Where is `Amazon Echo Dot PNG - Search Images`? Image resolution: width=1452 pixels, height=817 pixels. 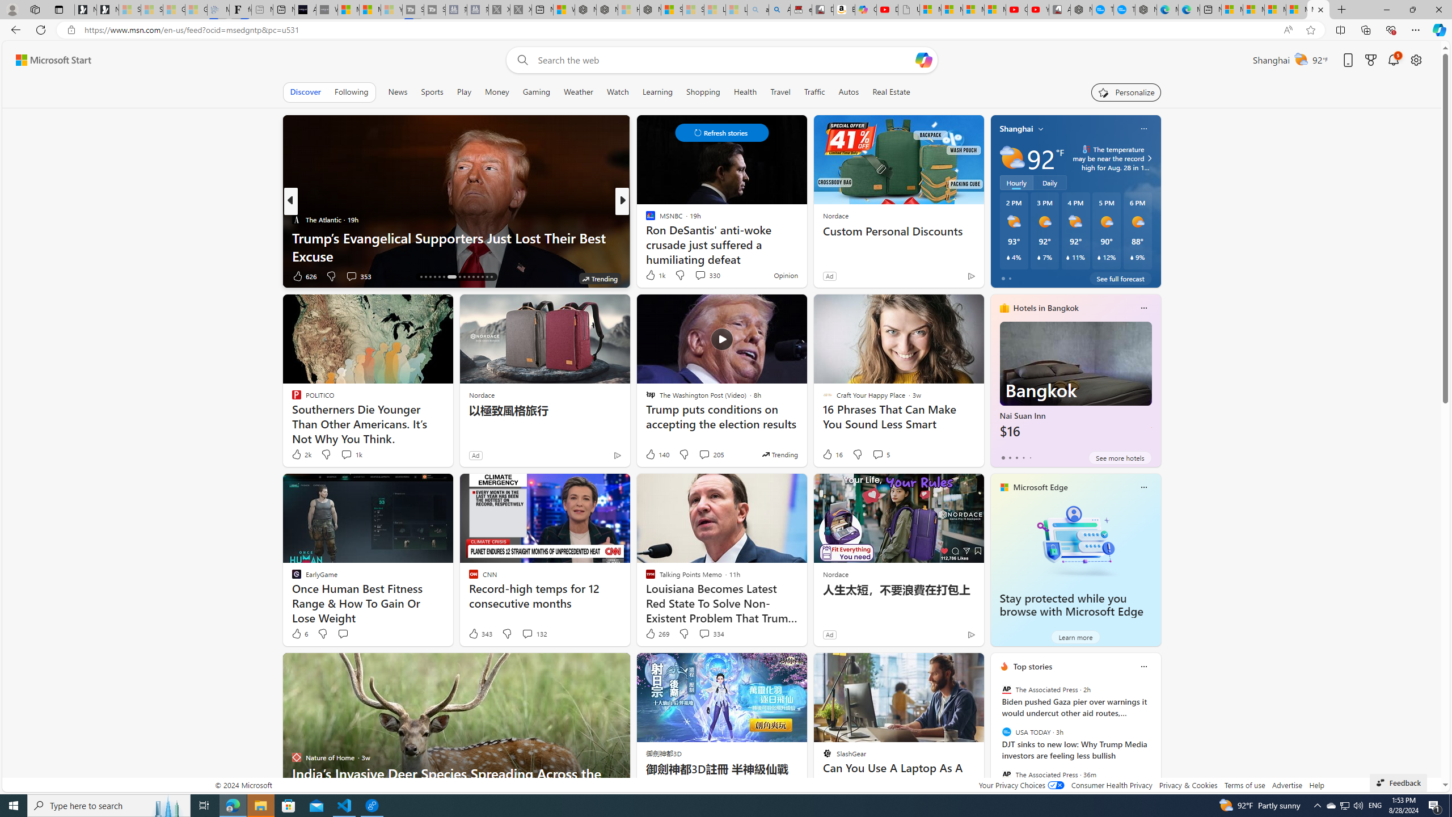
Amazon Echo Dot PNG - Search Images is located at coordinates (779, 10).